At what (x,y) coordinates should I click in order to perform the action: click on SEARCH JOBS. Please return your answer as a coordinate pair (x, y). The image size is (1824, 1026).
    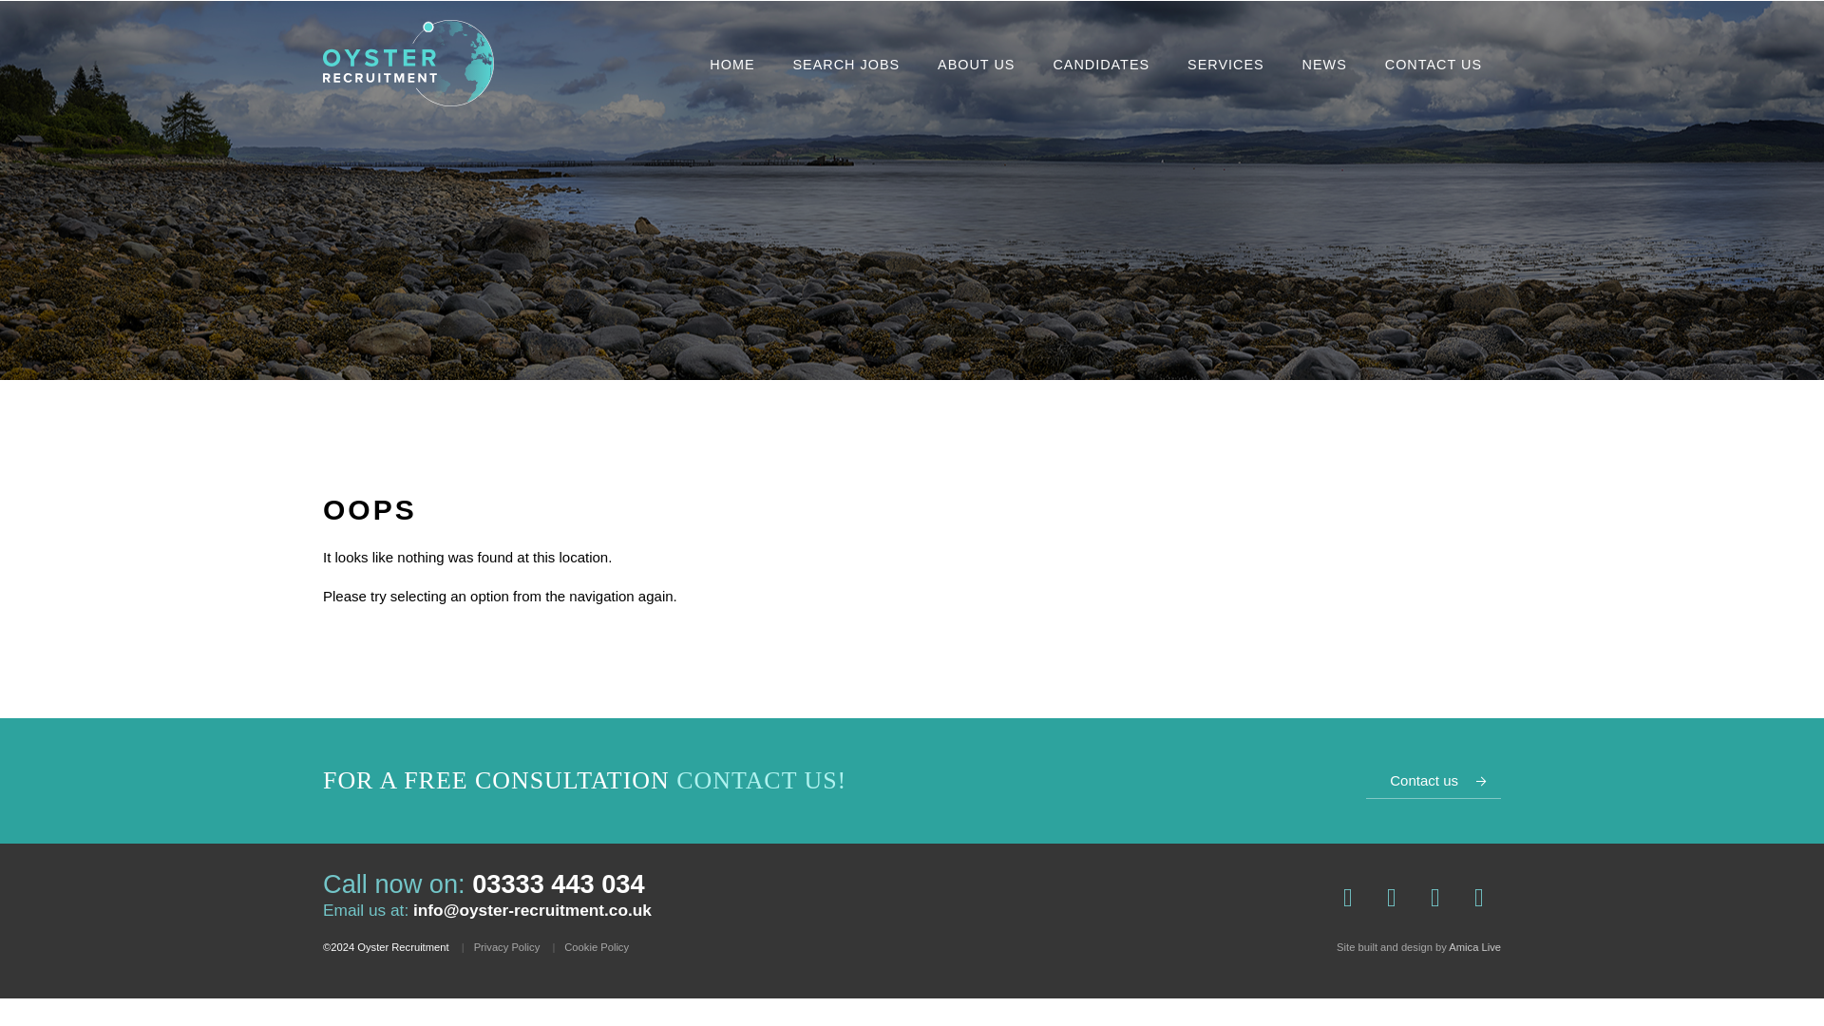
    Looking at the image, I should click on (846, 65).